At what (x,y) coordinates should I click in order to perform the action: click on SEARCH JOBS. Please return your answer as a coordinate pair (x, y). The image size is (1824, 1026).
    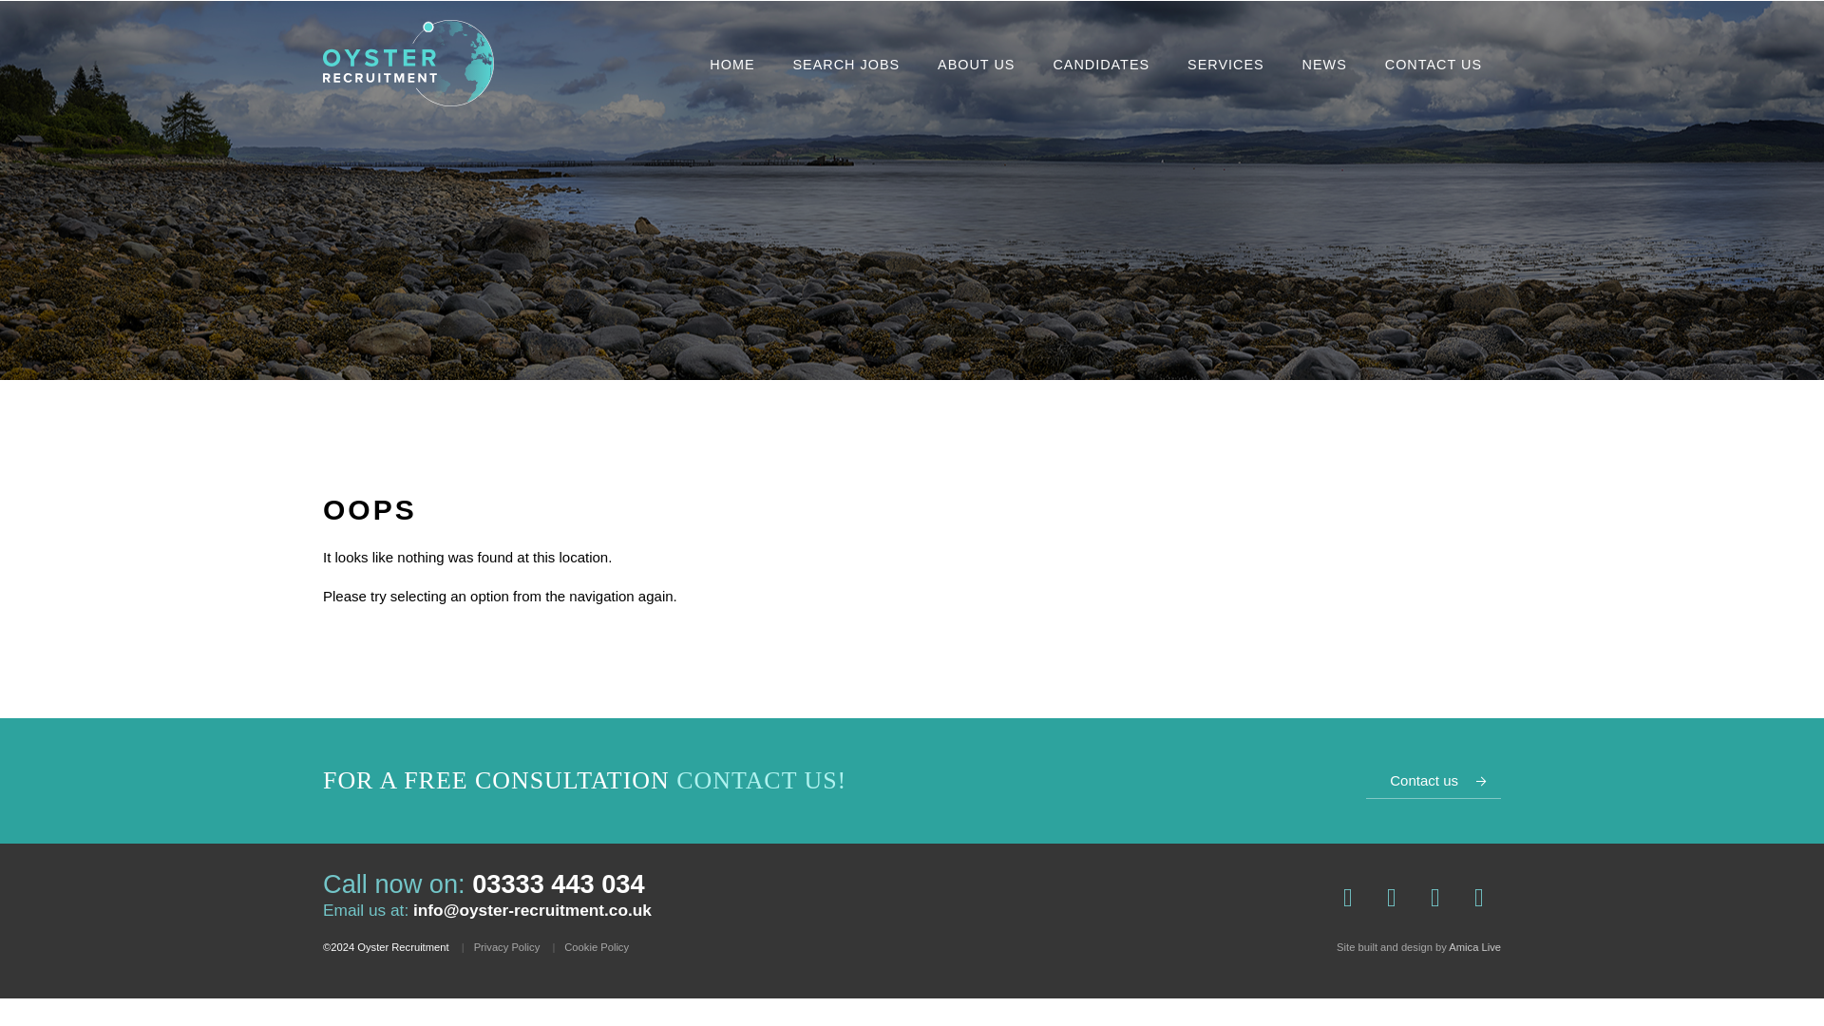
    Looking at the image, I should click on (846, 65).